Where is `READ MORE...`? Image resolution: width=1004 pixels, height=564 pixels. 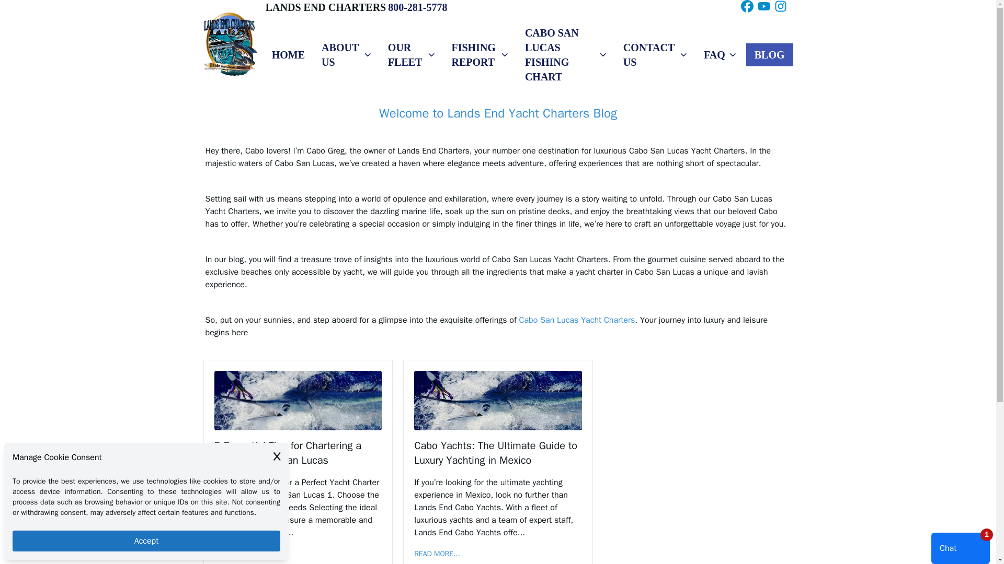
READ MORE... is located at coordinates (237, 554).